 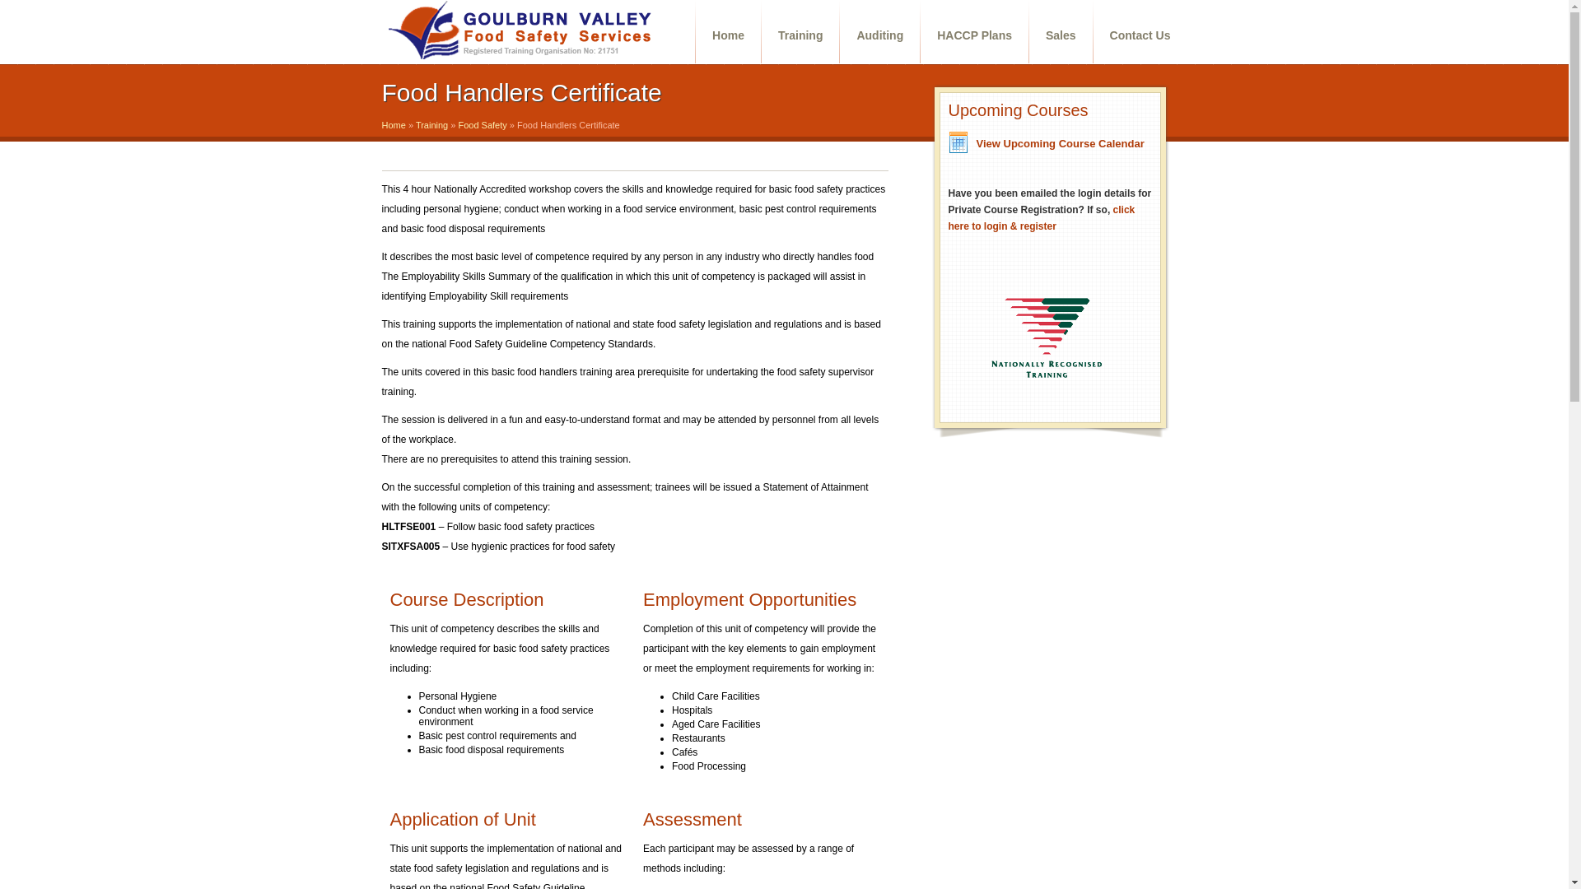 I want to click on Contact Us, so click(x=1140, y=35).